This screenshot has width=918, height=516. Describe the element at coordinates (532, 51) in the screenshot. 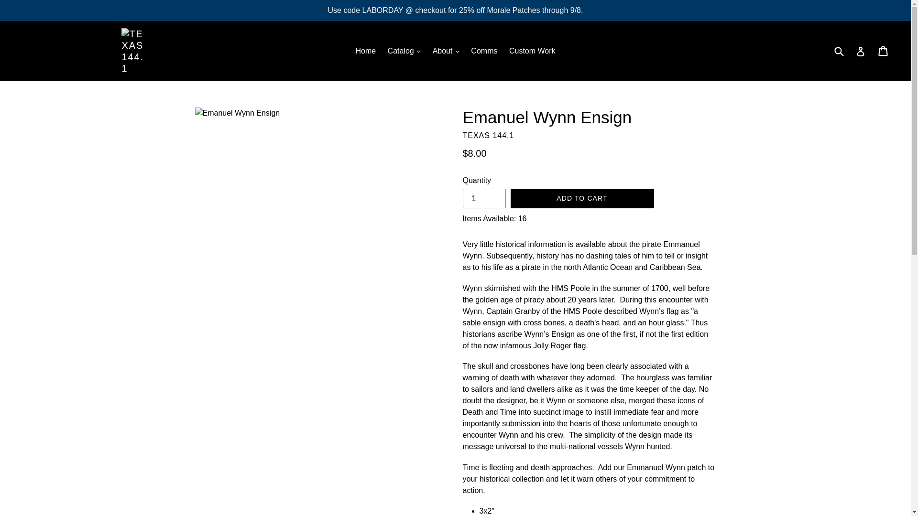

I see `Custom Work` at that location.